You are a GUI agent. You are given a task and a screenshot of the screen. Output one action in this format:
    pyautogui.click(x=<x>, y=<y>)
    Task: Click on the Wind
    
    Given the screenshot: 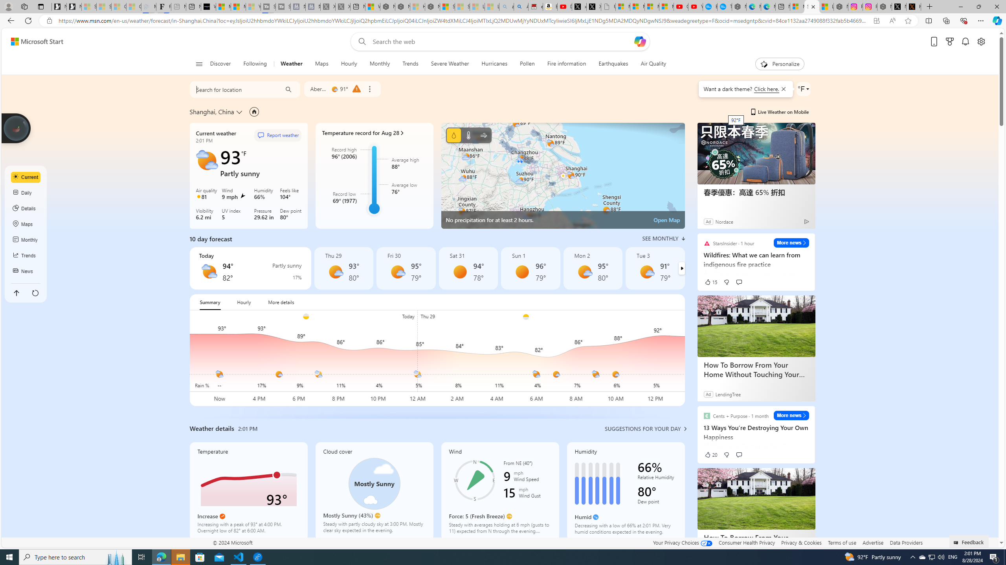 What is the action you would take?
    pyautogui.click(x=483, y=135)
    